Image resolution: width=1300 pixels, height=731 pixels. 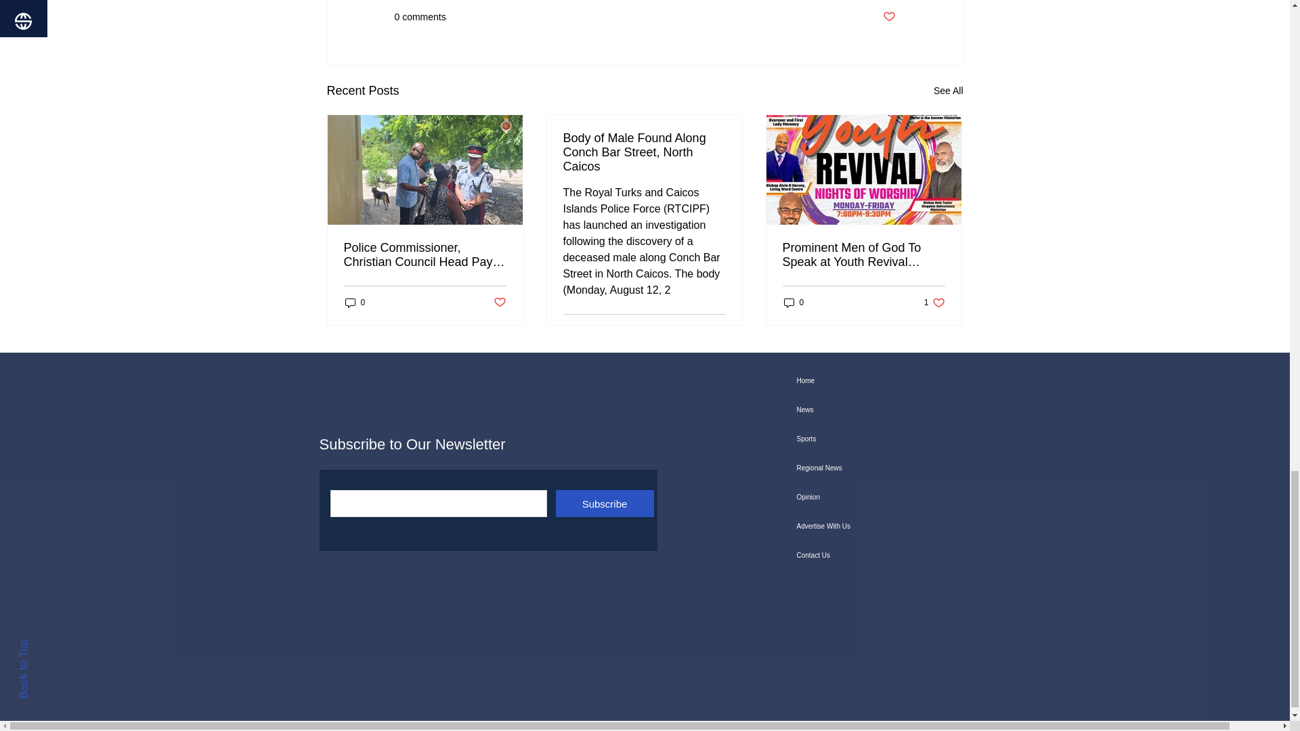 I want to click on 0, so click(x=355, y=303).